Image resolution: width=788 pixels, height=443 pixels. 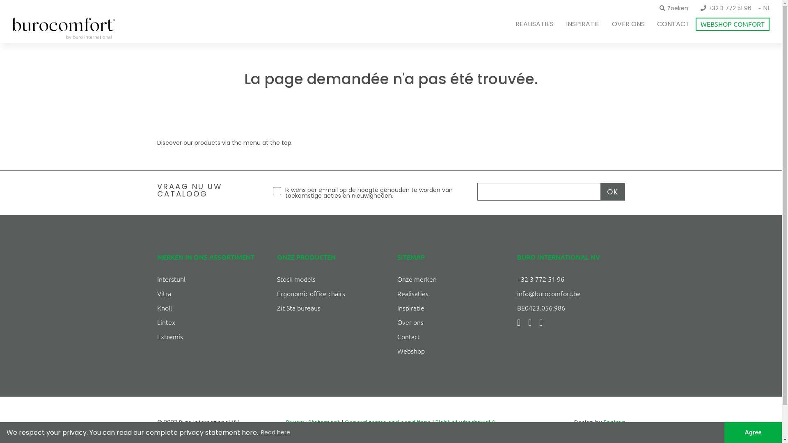 What do you see at coordinates (299, 308) in the screenshot?
I see `Zit Sta bureaus` at bounding box center [299, 308].